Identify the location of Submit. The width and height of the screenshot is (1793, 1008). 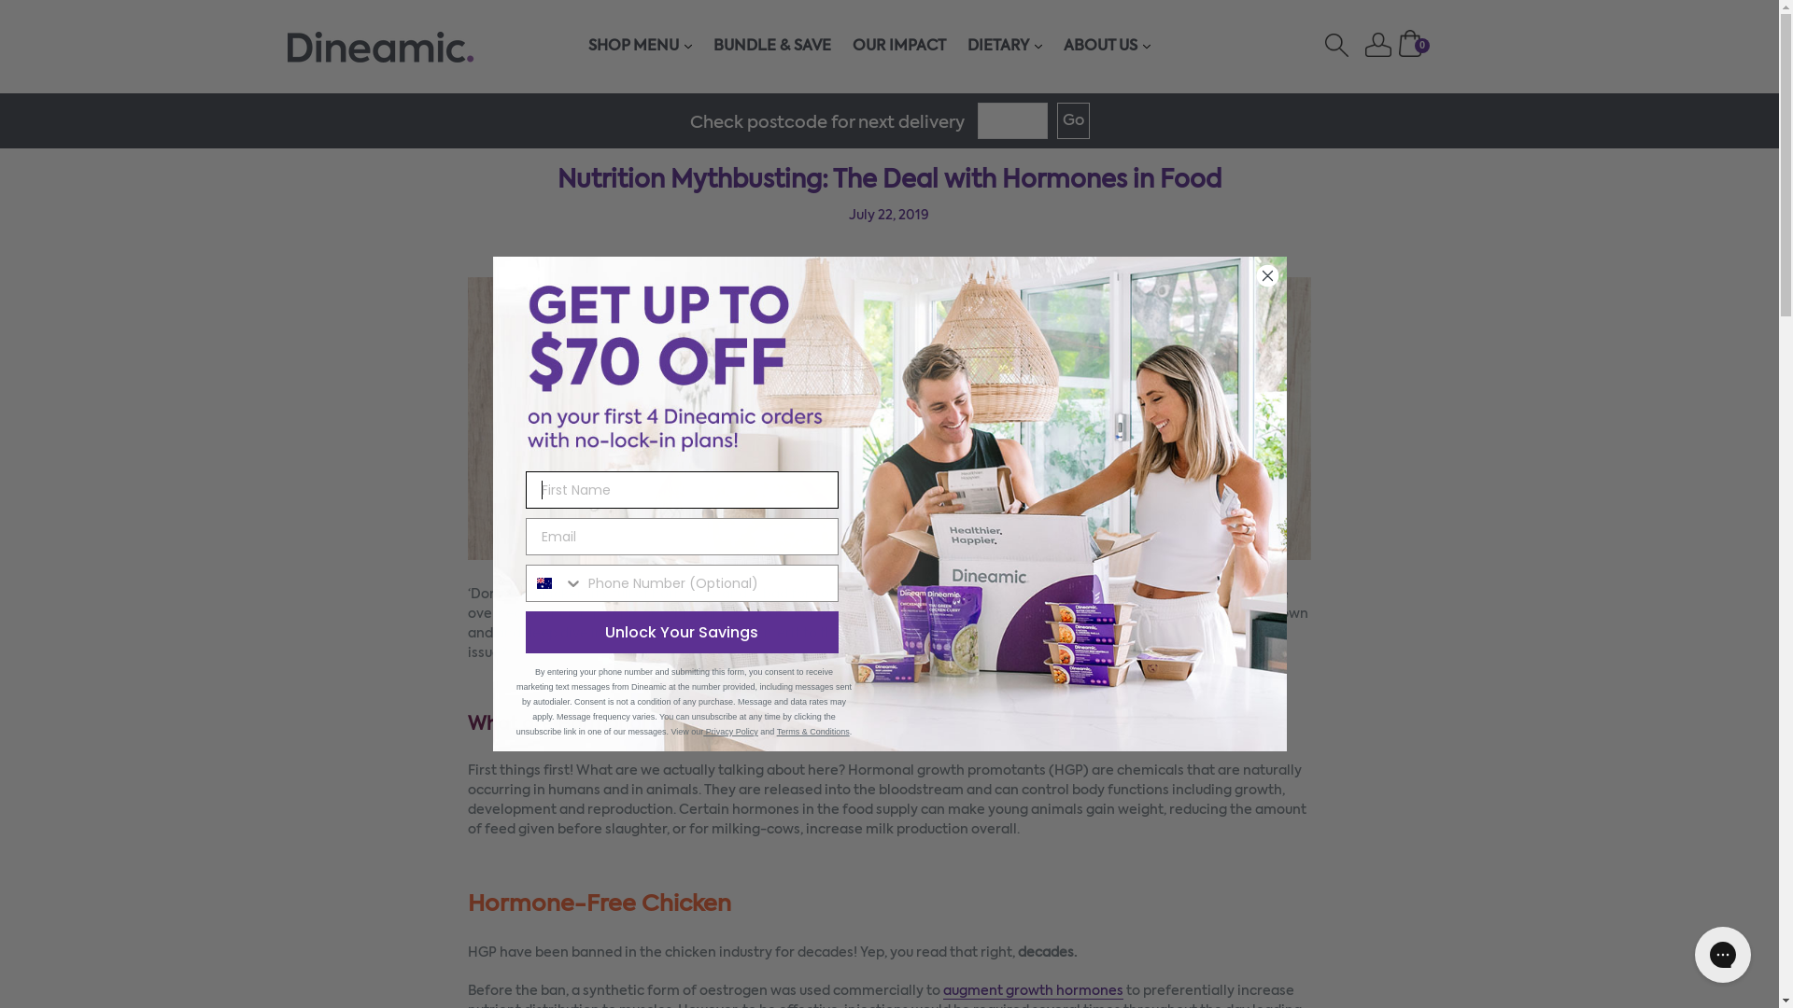
(41, 21).